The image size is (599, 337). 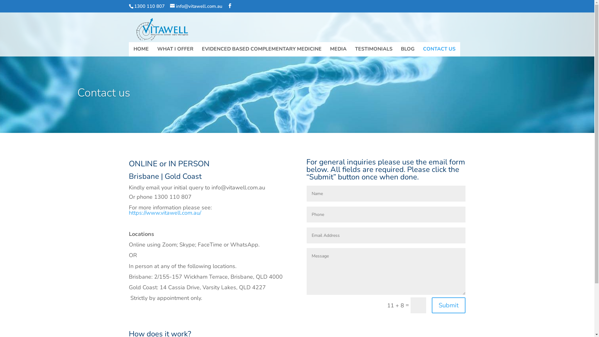 What do you see at coordinates (439, 52) in the screenshot?
I see `CONTACT US` at bounding box center [439, 52].